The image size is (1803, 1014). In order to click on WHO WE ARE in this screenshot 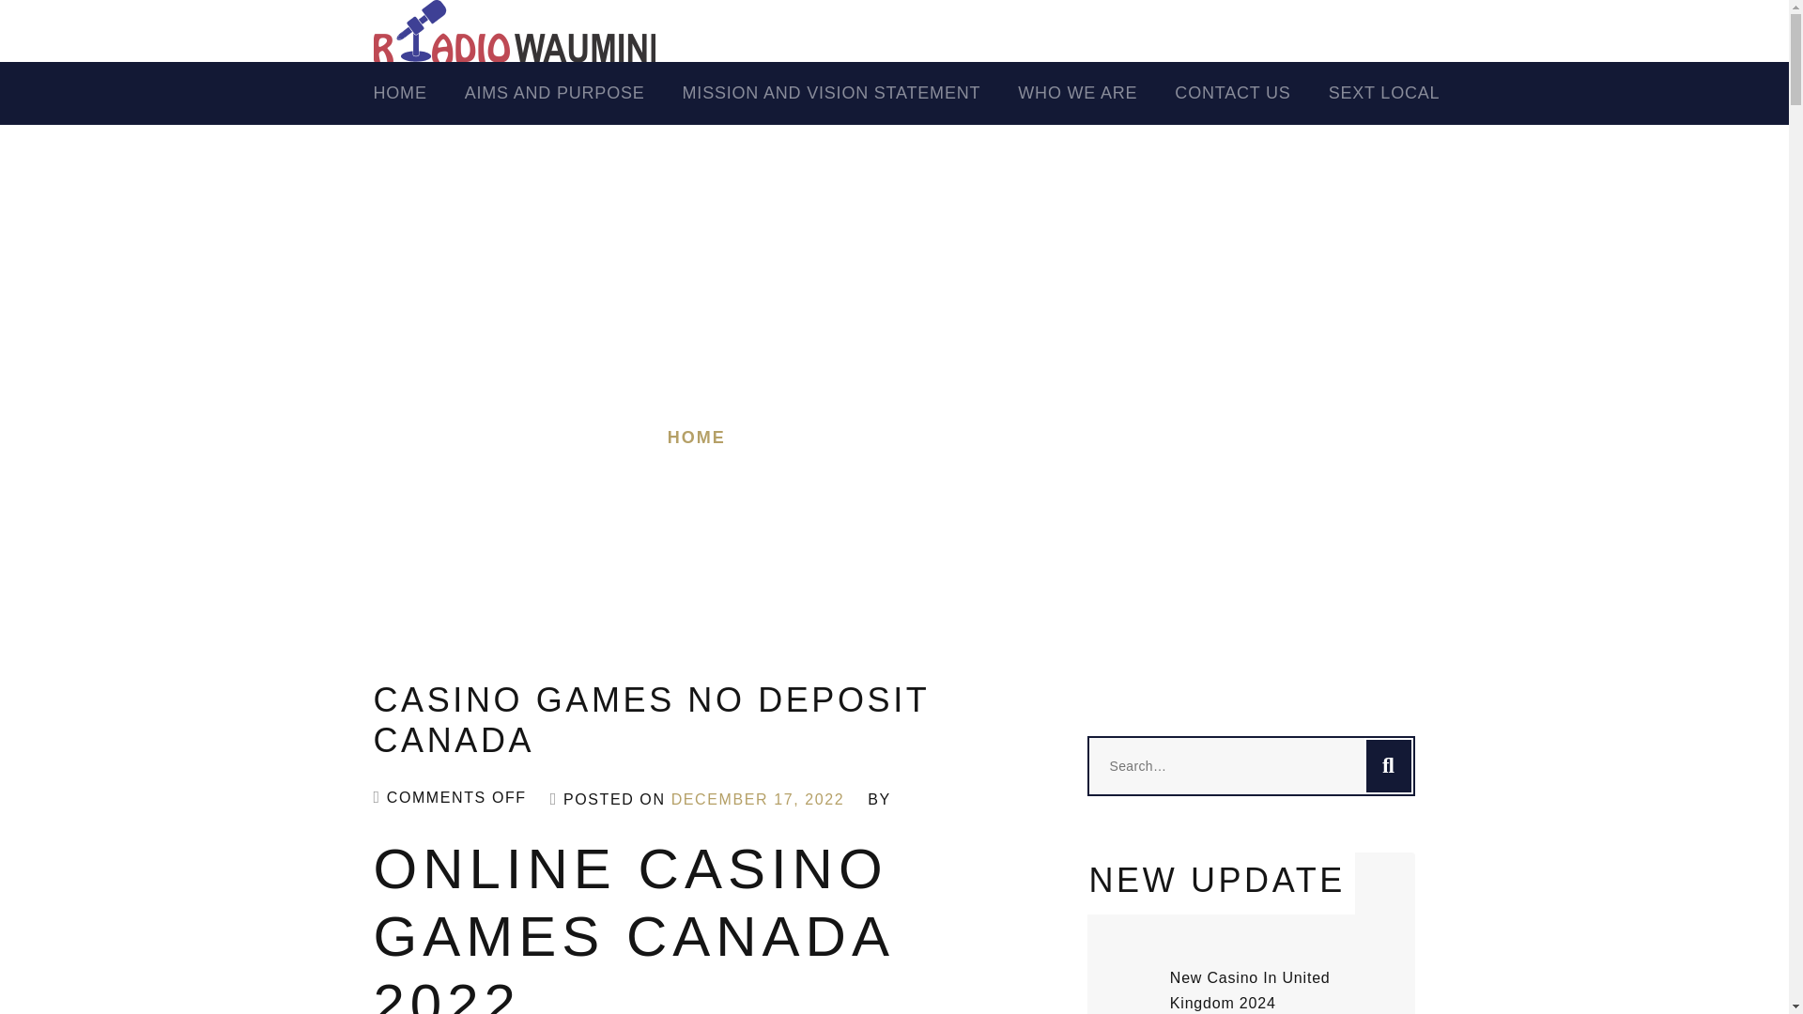, I will do `click(1097, 94)`.